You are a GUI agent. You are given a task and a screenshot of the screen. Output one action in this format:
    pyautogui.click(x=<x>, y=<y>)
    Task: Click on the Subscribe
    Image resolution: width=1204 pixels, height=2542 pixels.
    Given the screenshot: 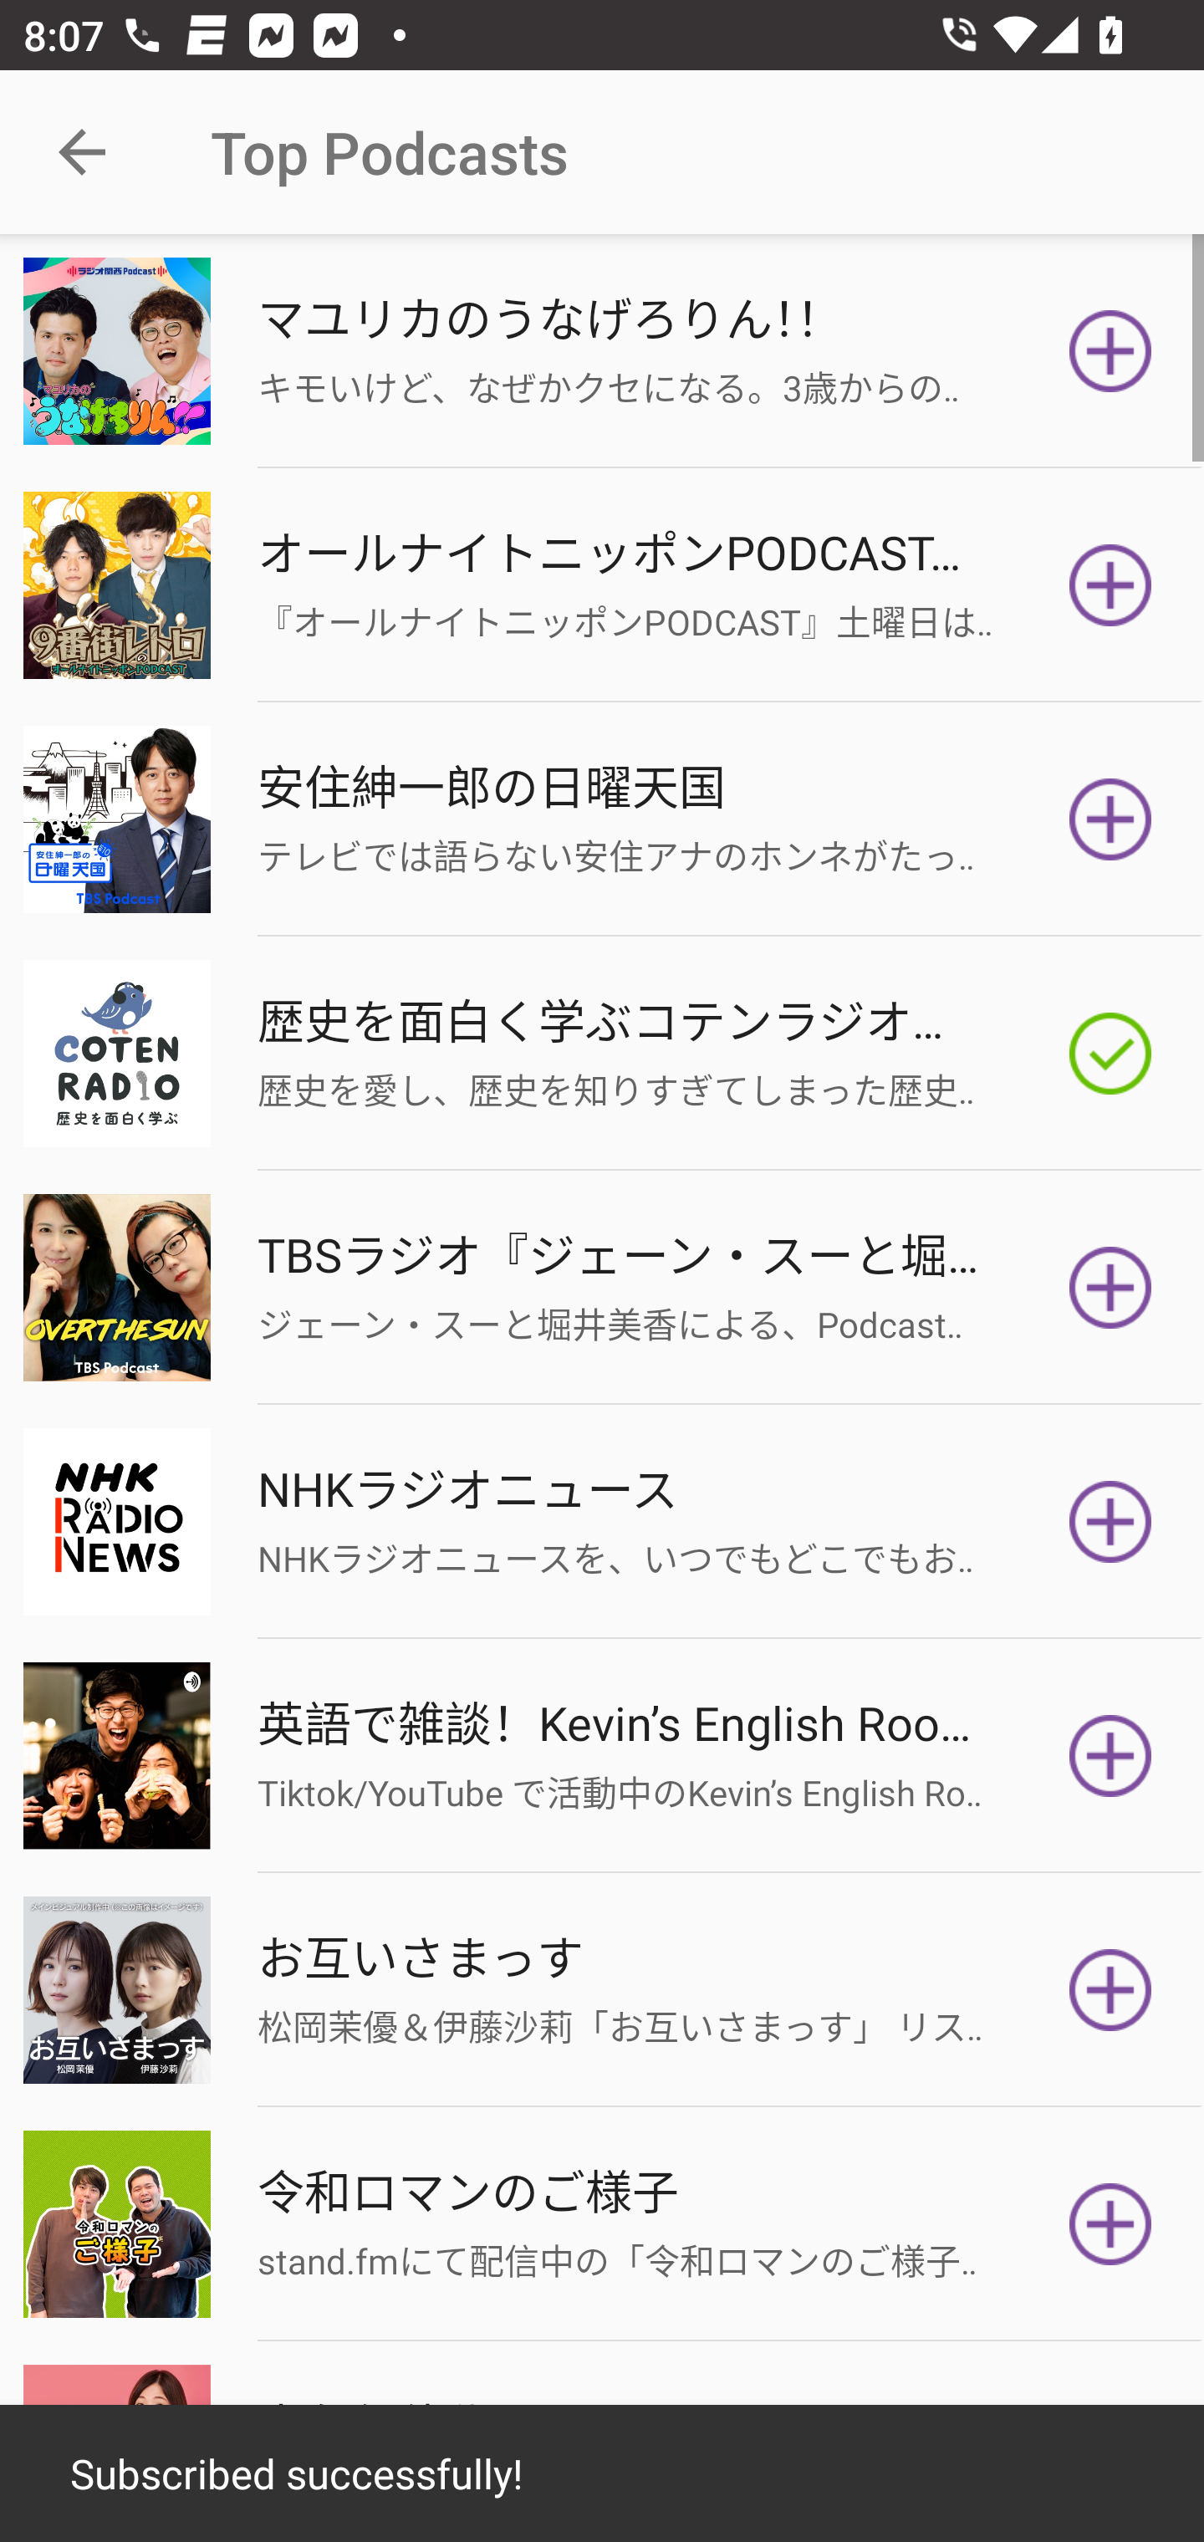 What is the action you would take?
    pyautogui.click(x=1110, y=1522)
    